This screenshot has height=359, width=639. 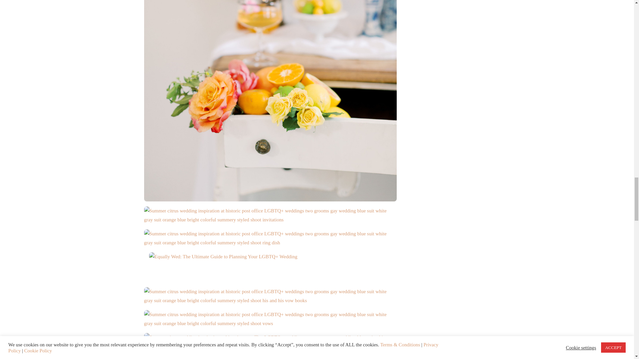 I want to click on Summer citrus wedding inspiration at historic post office, so click(x=270, y=318).